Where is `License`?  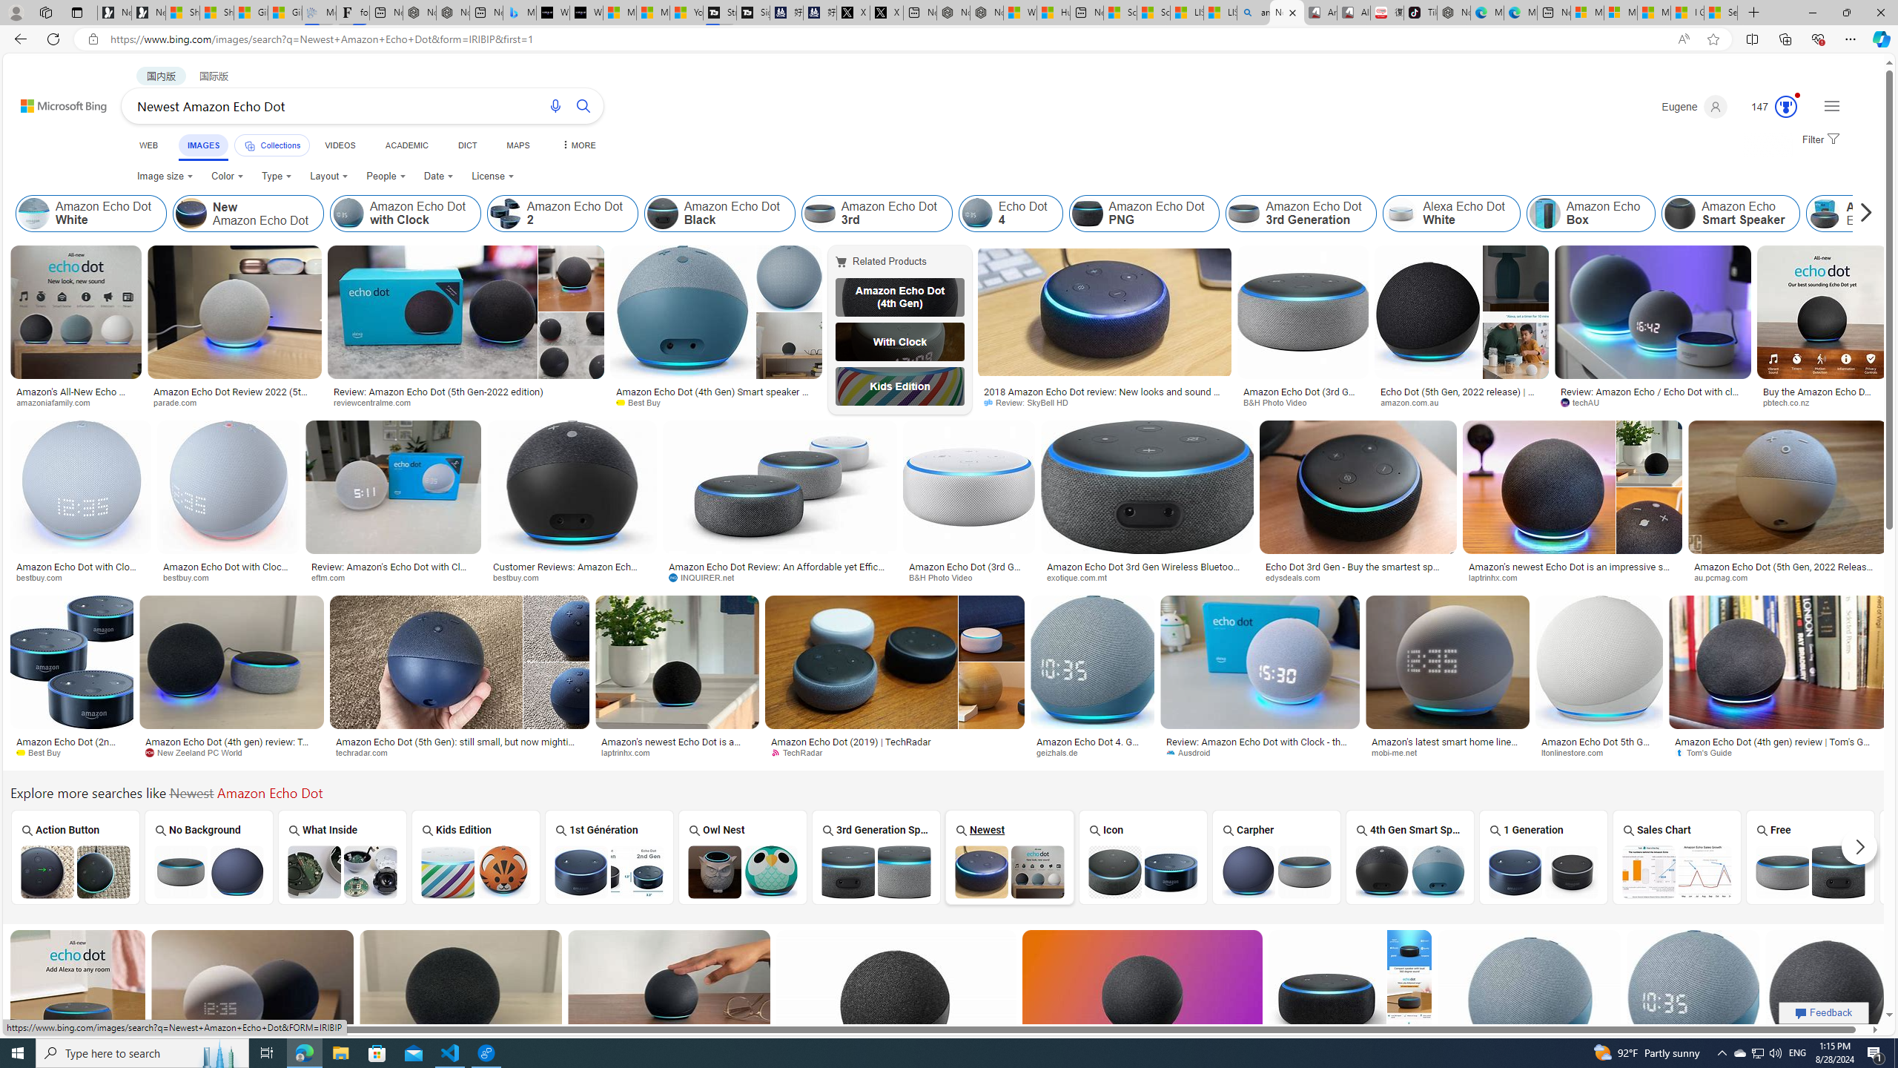 License is located at coordinates (492, 177).